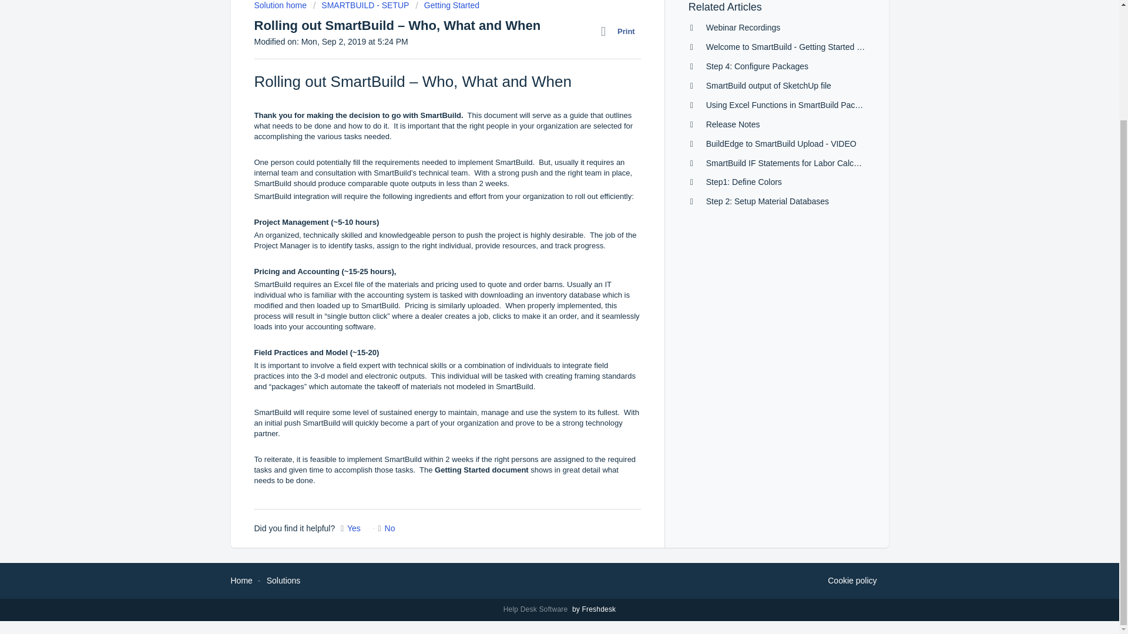 The height and width of the screenshot is (634, 1128). Describe the element at coordinates (743, 27) in the screenshot. I see `Webinar Recordings` at that location.